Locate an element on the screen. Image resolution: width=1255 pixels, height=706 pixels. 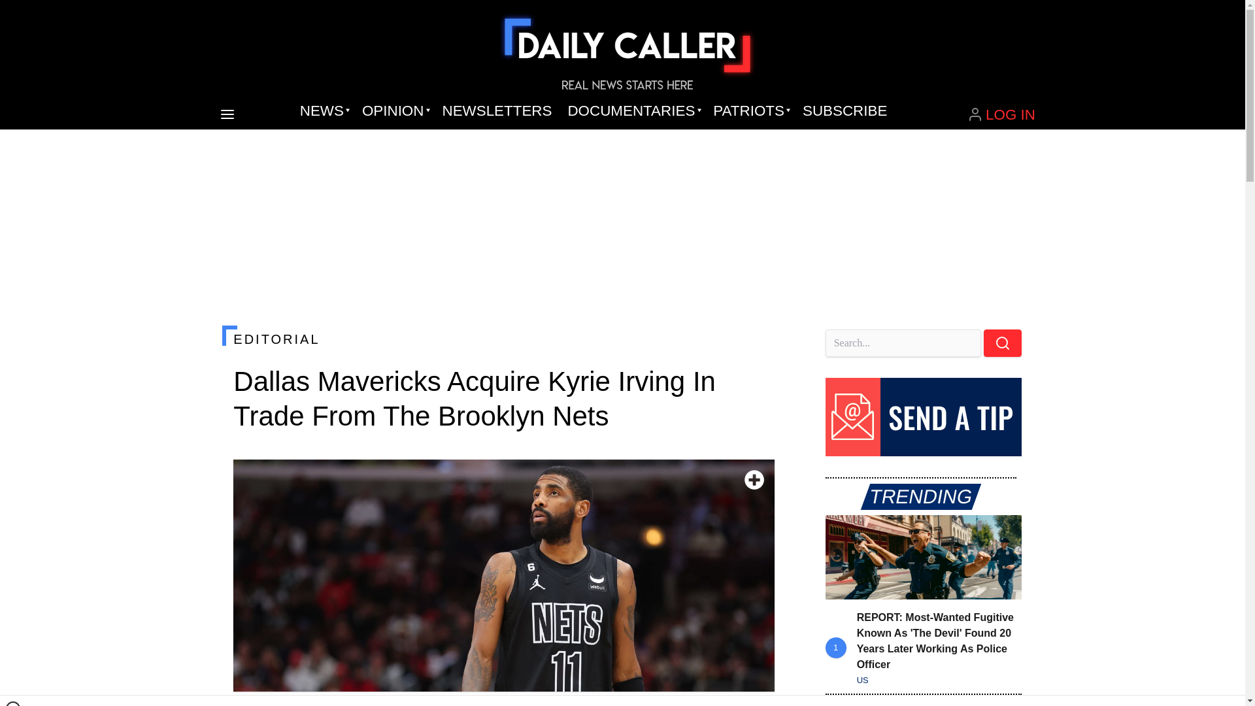
NEWS is located at coordinates (323, 111).